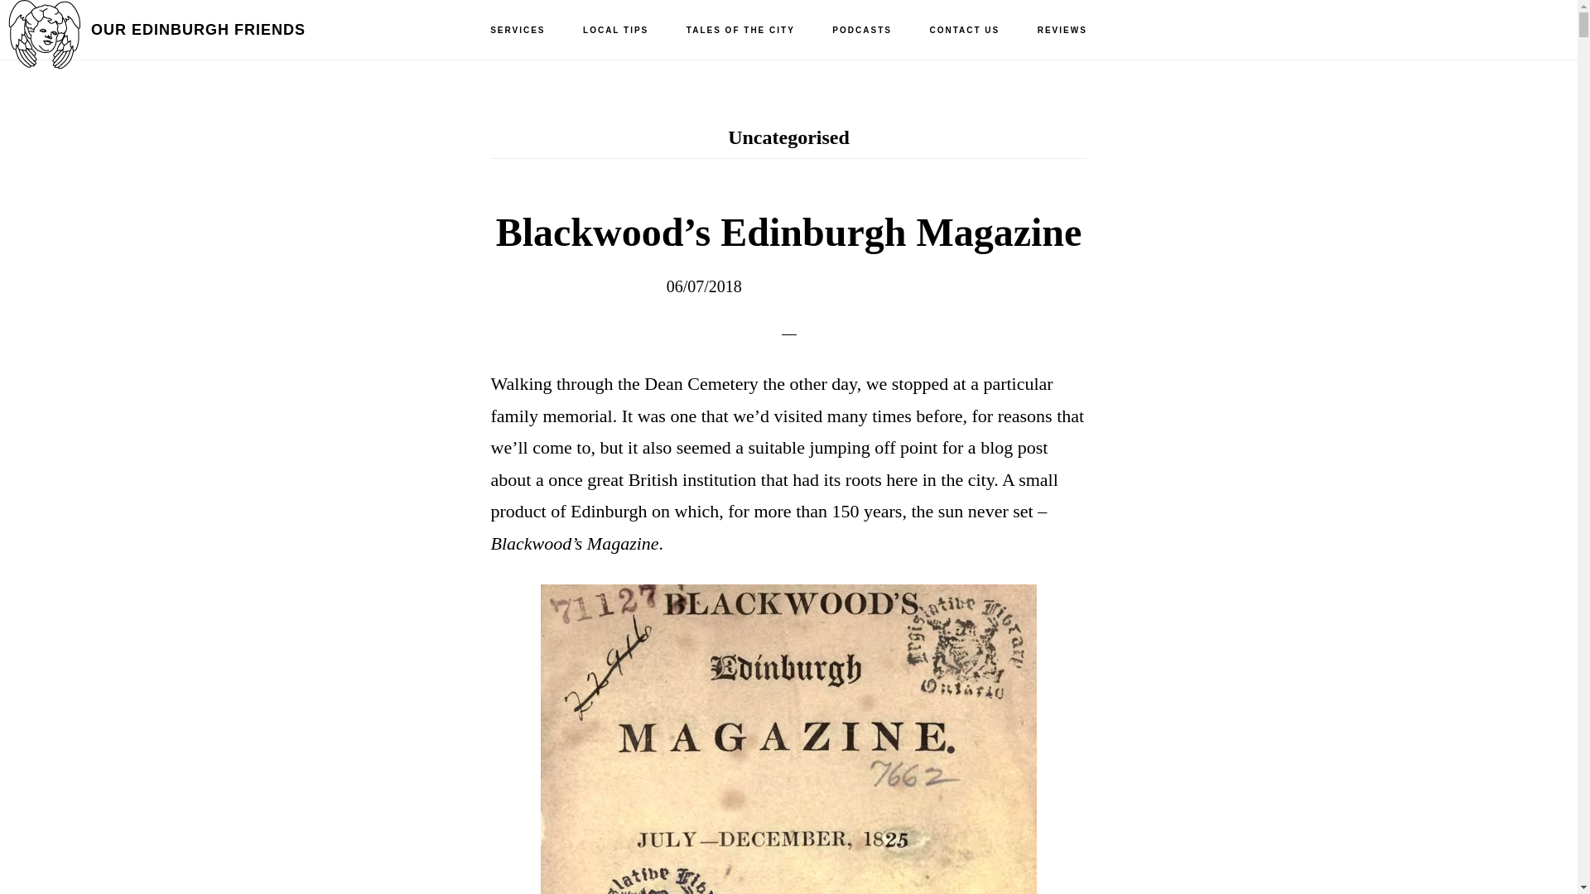 The height and width of the screenshot is (894, 1590). What do you see at coordinates (740, 31) in the screenshot?
I see `TALES OF THE CITY` at bounding box center [740, 31].